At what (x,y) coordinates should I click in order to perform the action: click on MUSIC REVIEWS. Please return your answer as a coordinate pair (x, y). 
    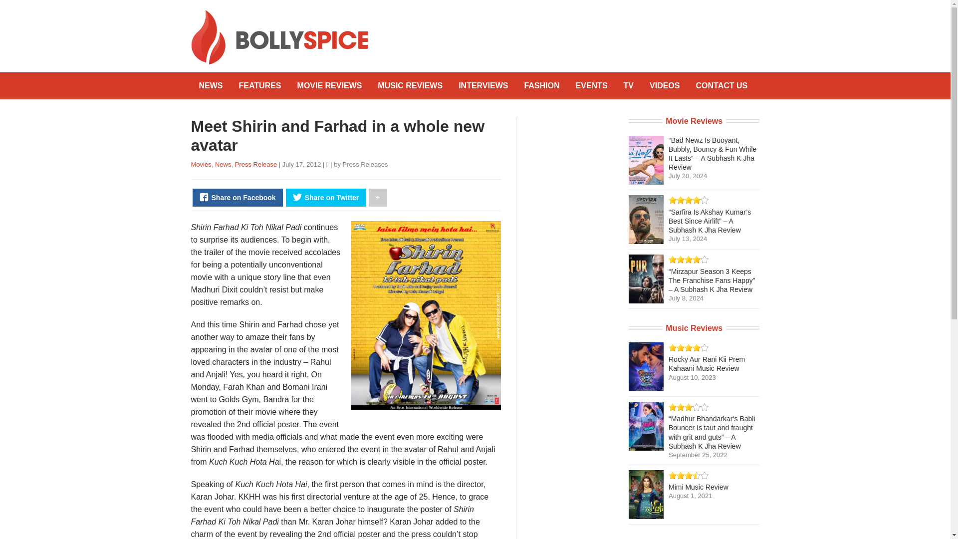
    Looking at the image, I should click on (410, 86).